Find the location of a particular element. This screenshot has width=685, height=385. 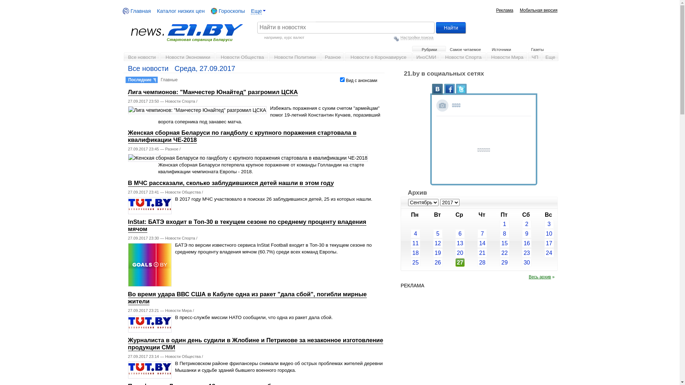

12 is located at coordinates (438, 243).